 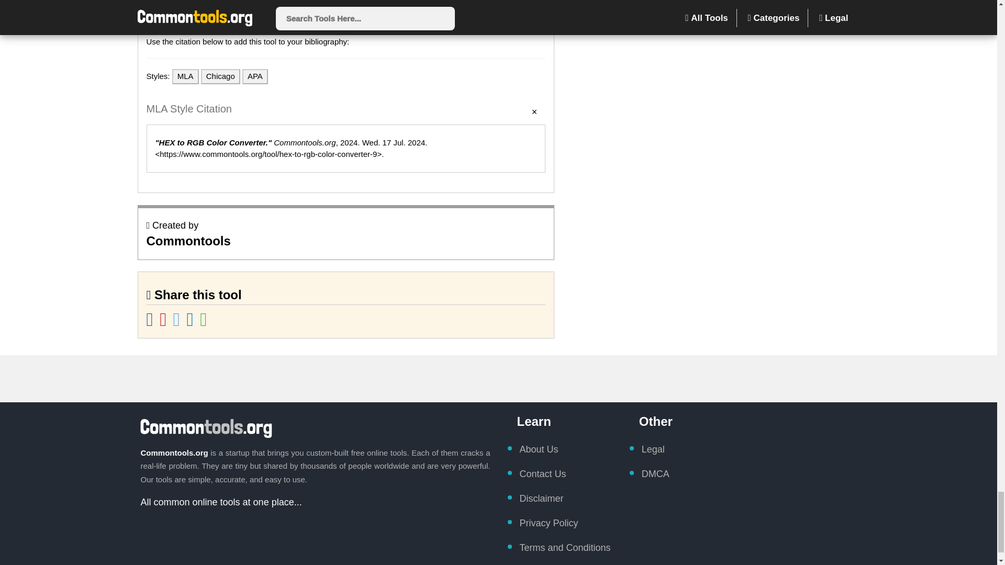 What do you see at coordinates (255, 76) in the screenshot?
I see `APA` at bounding box center [255, 76].